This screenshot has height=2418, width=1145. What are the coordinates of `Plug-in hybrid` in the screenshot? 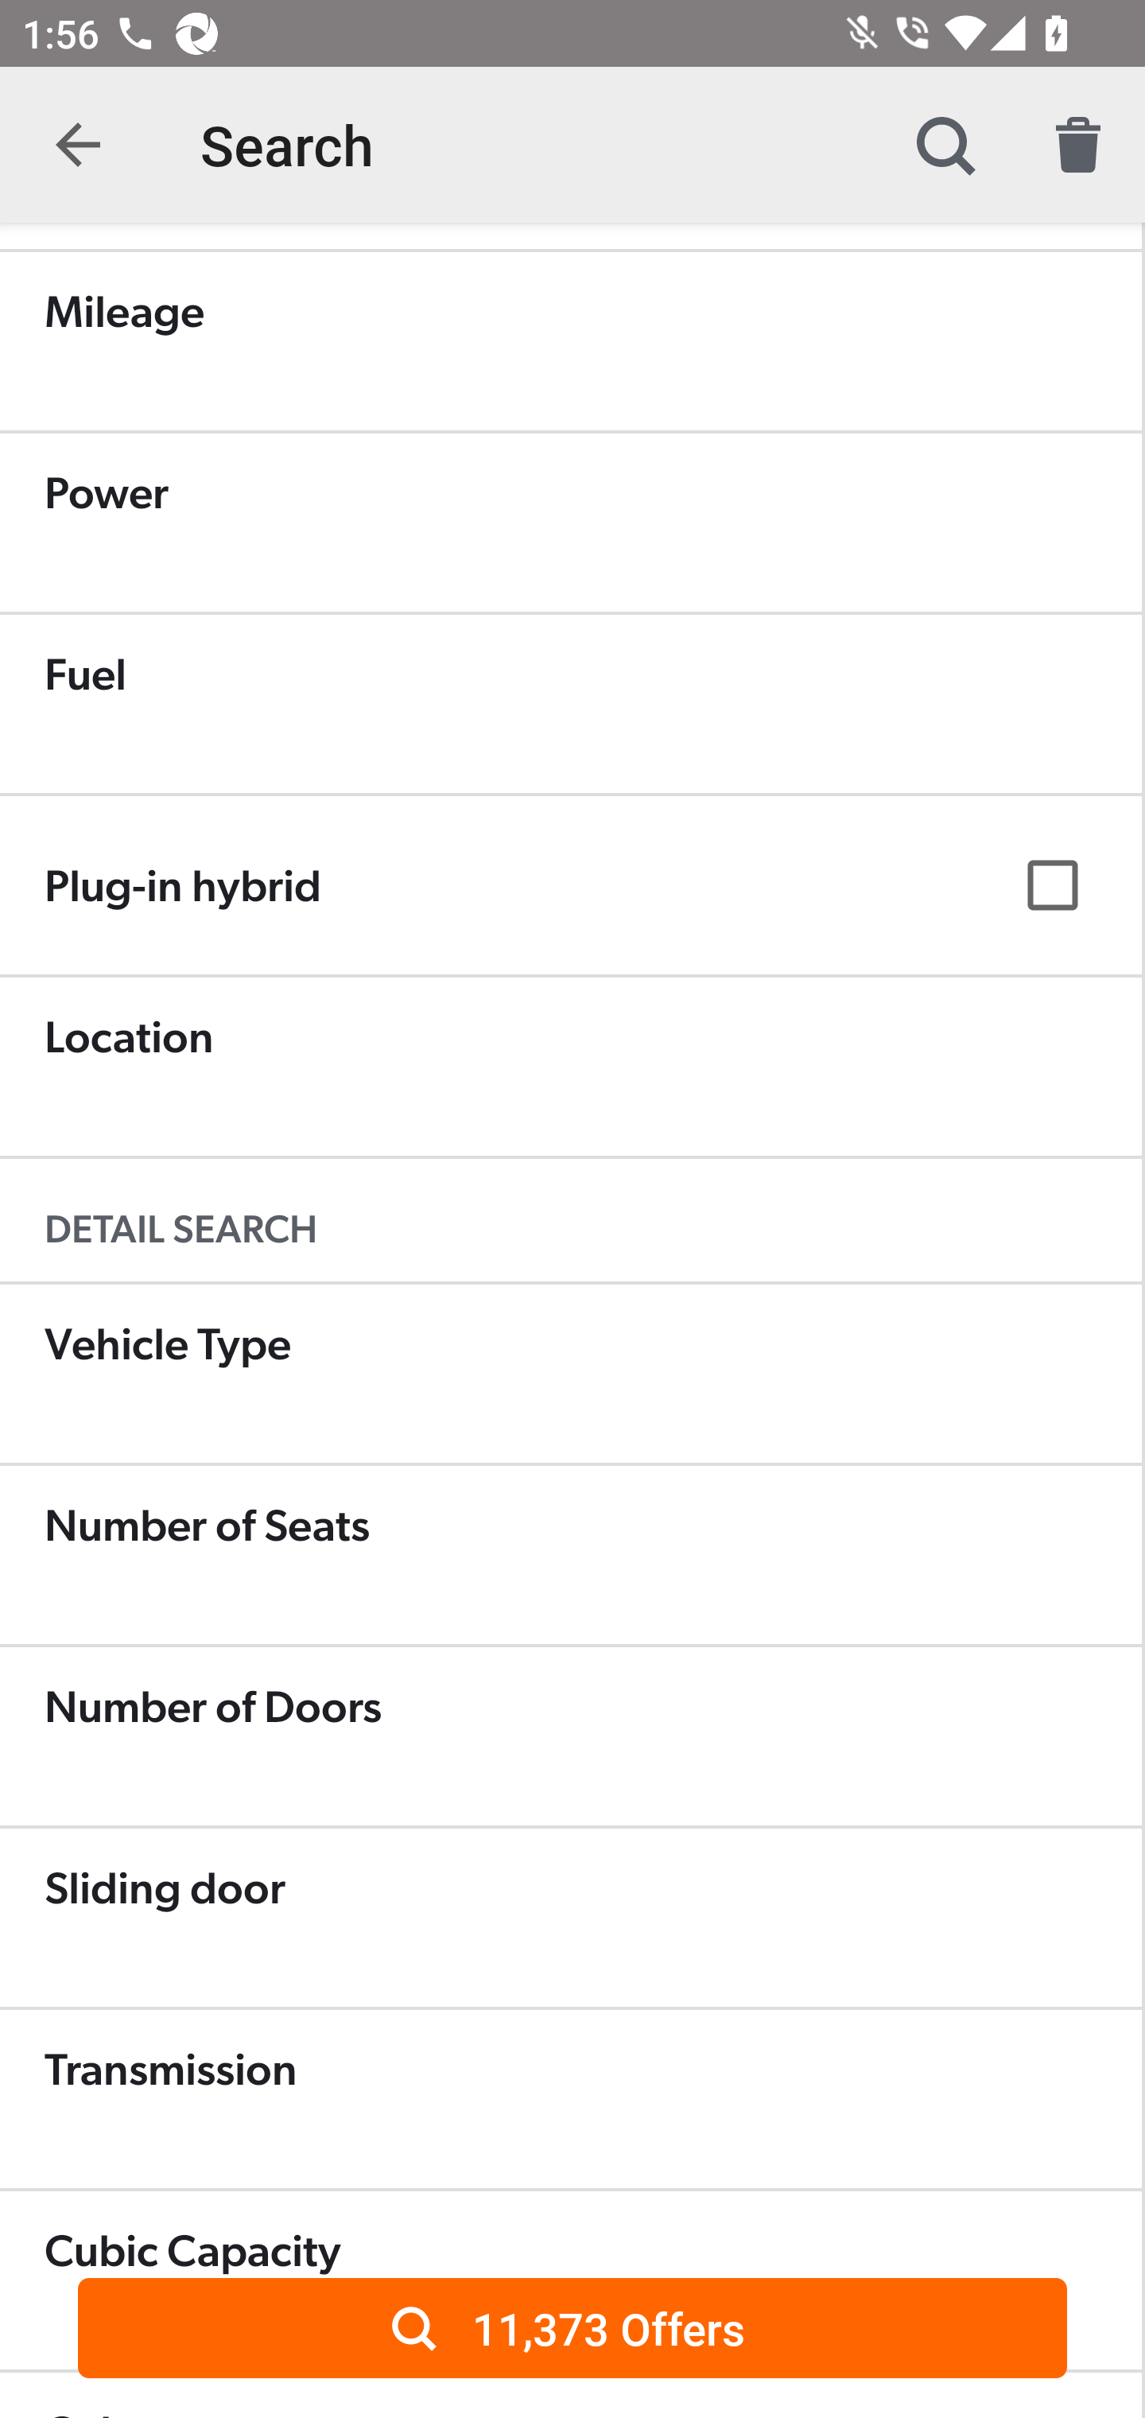 It's located at (571, 884).